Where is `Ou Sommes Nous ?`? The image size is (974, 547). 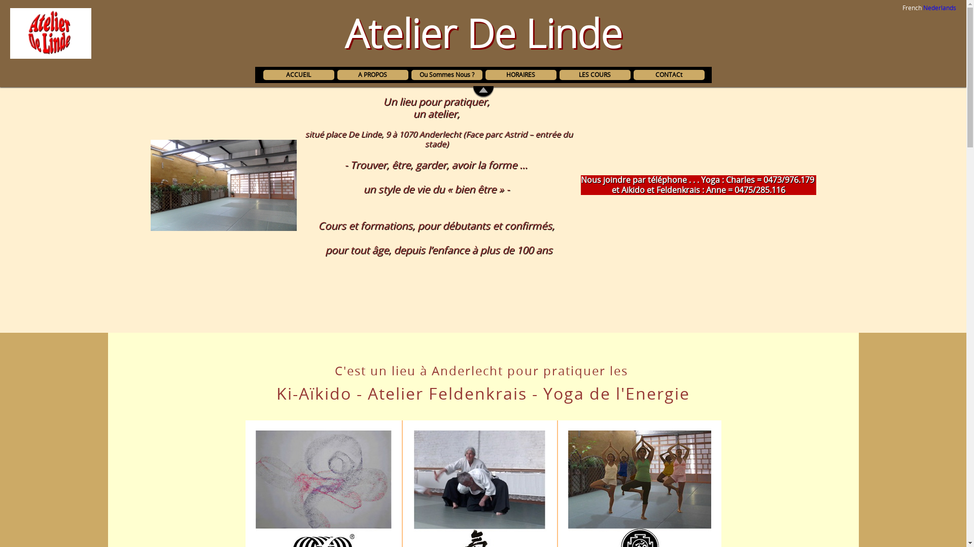 Ou Sommes Nous ? is located at coordinates (446, 74).